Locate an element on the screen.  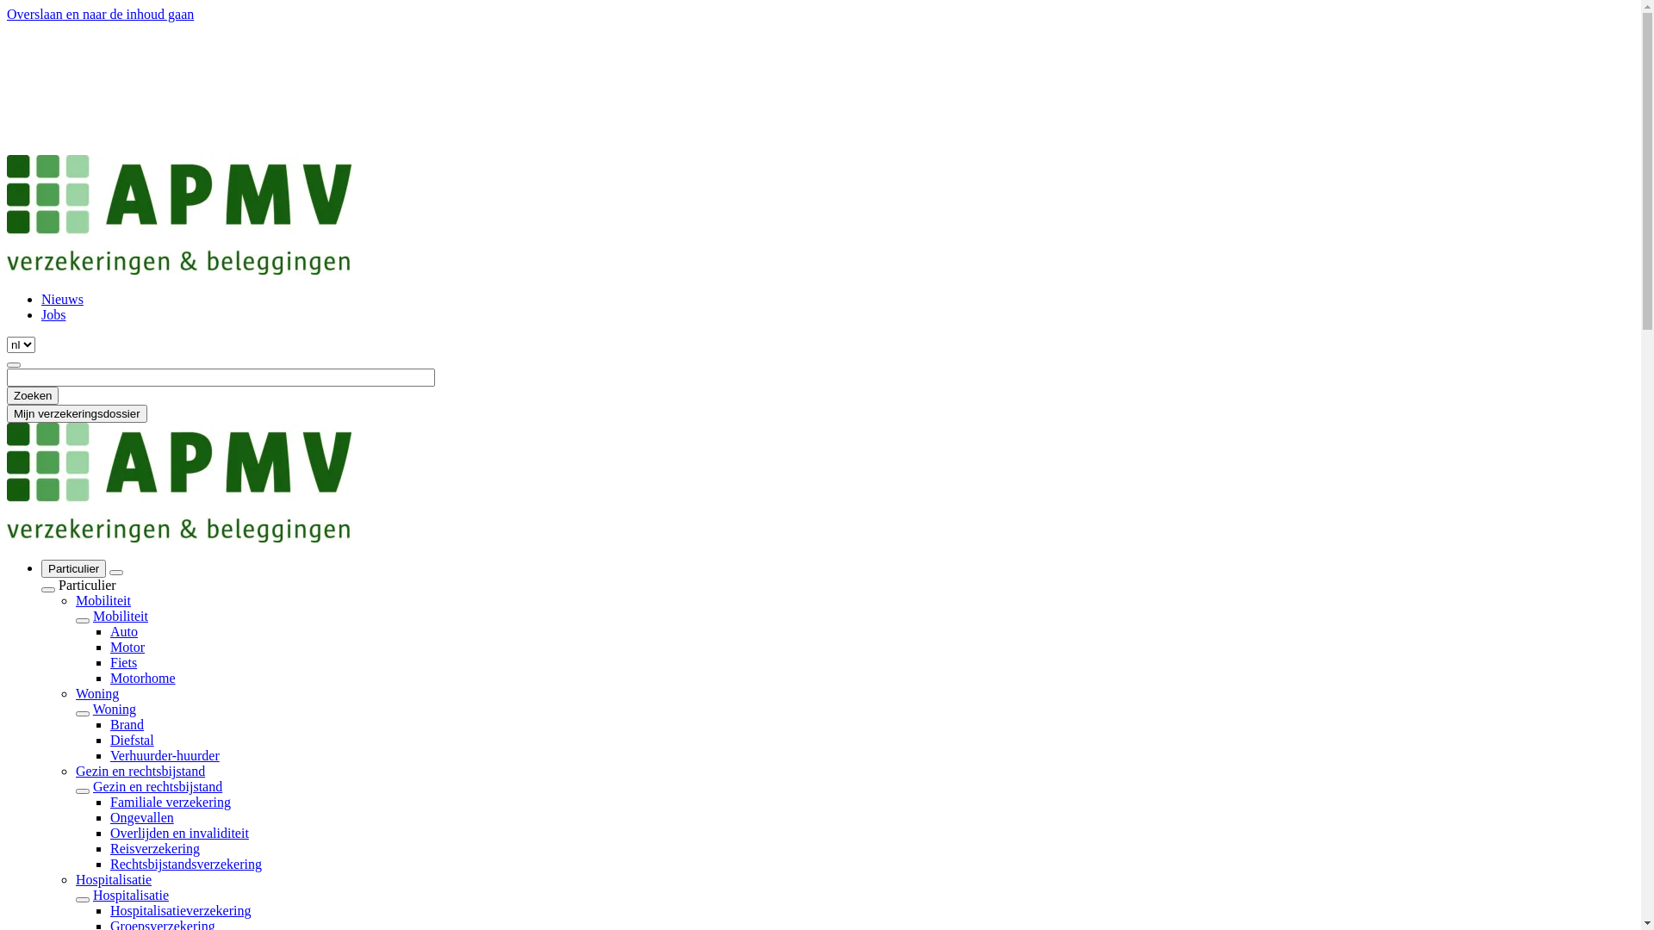
Mobiliteit is located at coordinates (121, 617).